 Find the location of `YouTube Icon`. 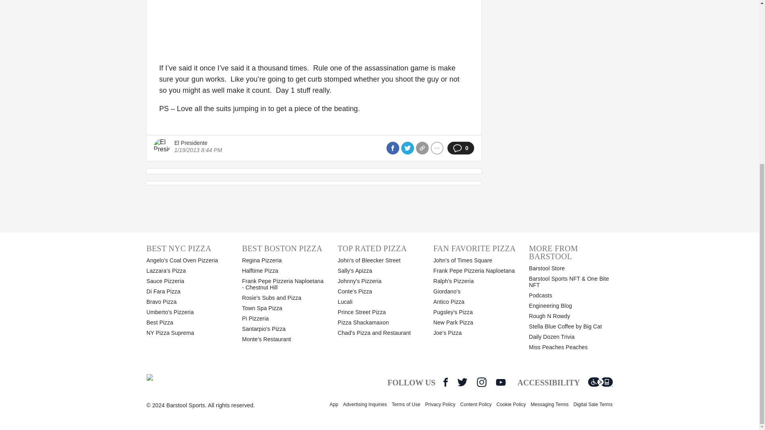

YouTube Icon is located at coordinates (500, 382).